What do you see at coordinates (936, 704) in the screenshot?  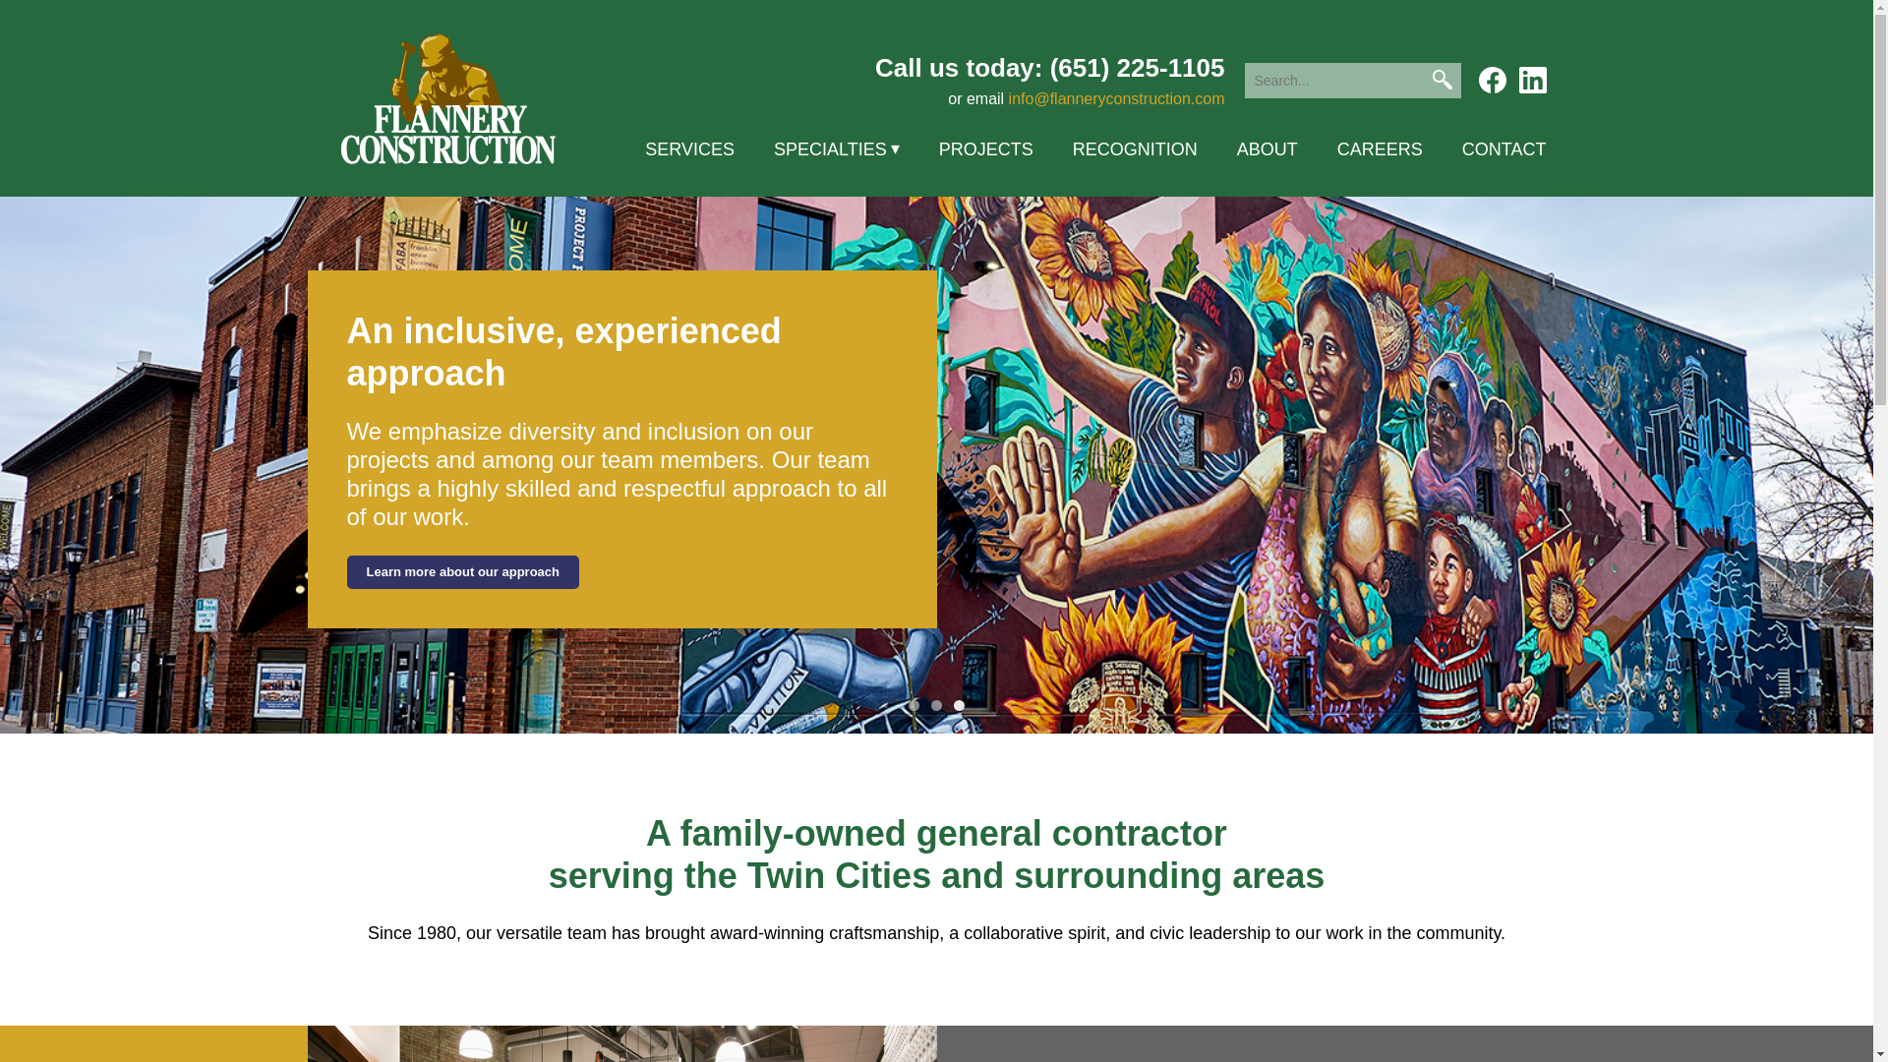 I see `2` at bounding box center [936, 704].